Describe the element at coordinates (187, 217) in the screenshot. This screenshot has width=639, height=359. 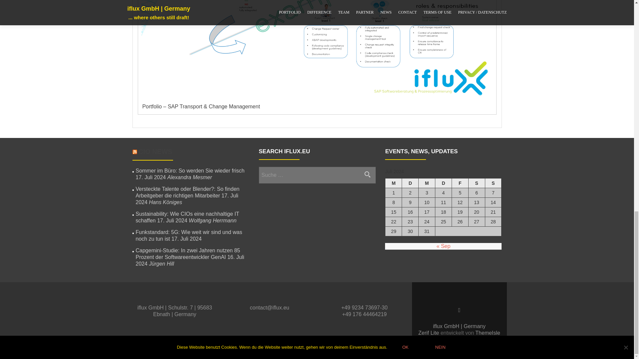
I see `Sustainability: Wie CIOs eine nachhaltige IT schaffen` at that location.